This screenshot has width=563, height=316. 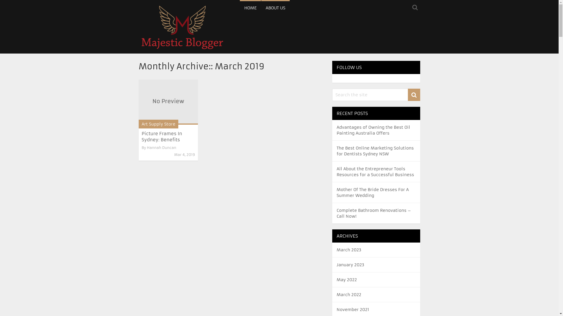 What do you see at coordinates (275, 7) in the screenshot?
I see `ABOUT US` at bounding box center [275, 7].